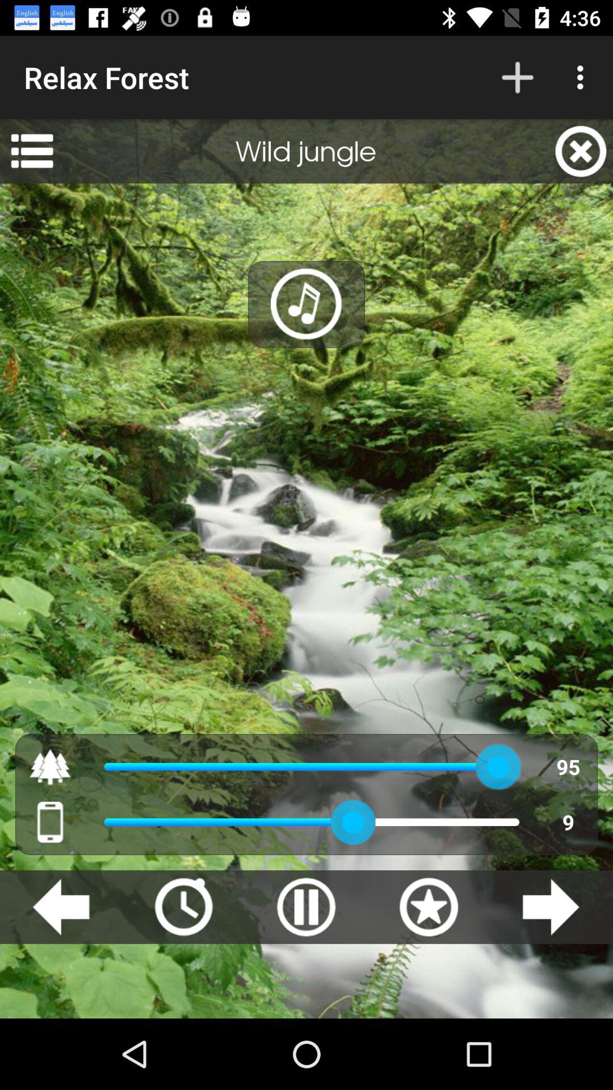 The height and width of the screenshot is (1090, 613). Describe the element at coordinates (306, 304) in the screenshot. I see `launch the icon below wild jungle app` at that location.